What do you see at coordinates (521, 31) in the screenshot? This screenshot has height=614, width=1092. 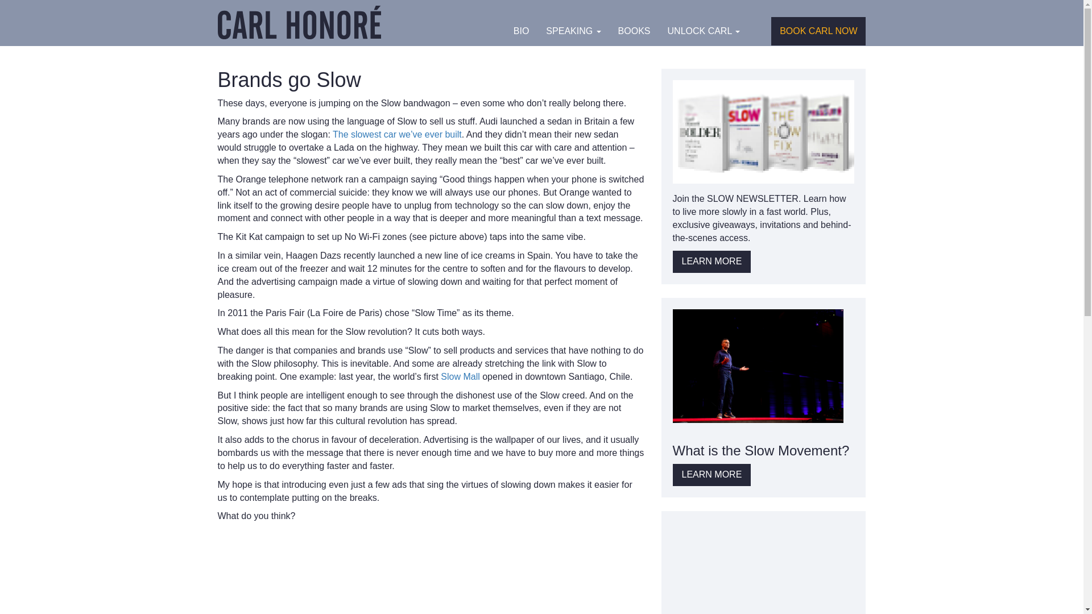 I see `BIO` at bounding box center [521, 31].